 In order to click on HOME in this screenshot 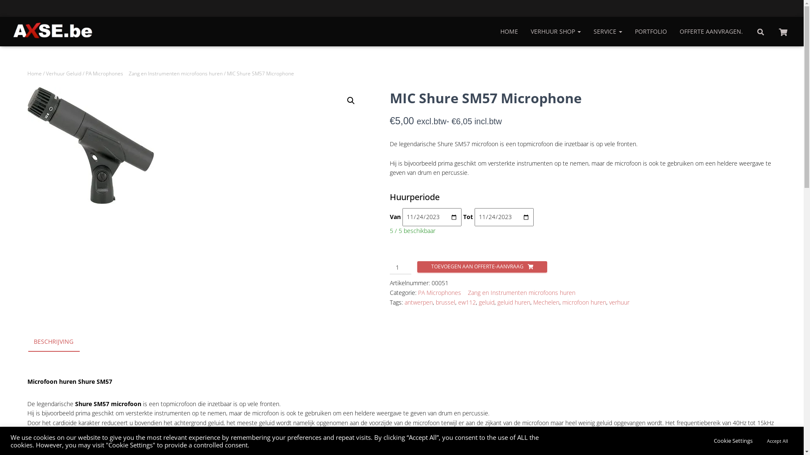, I will do `click(509, 32)`.